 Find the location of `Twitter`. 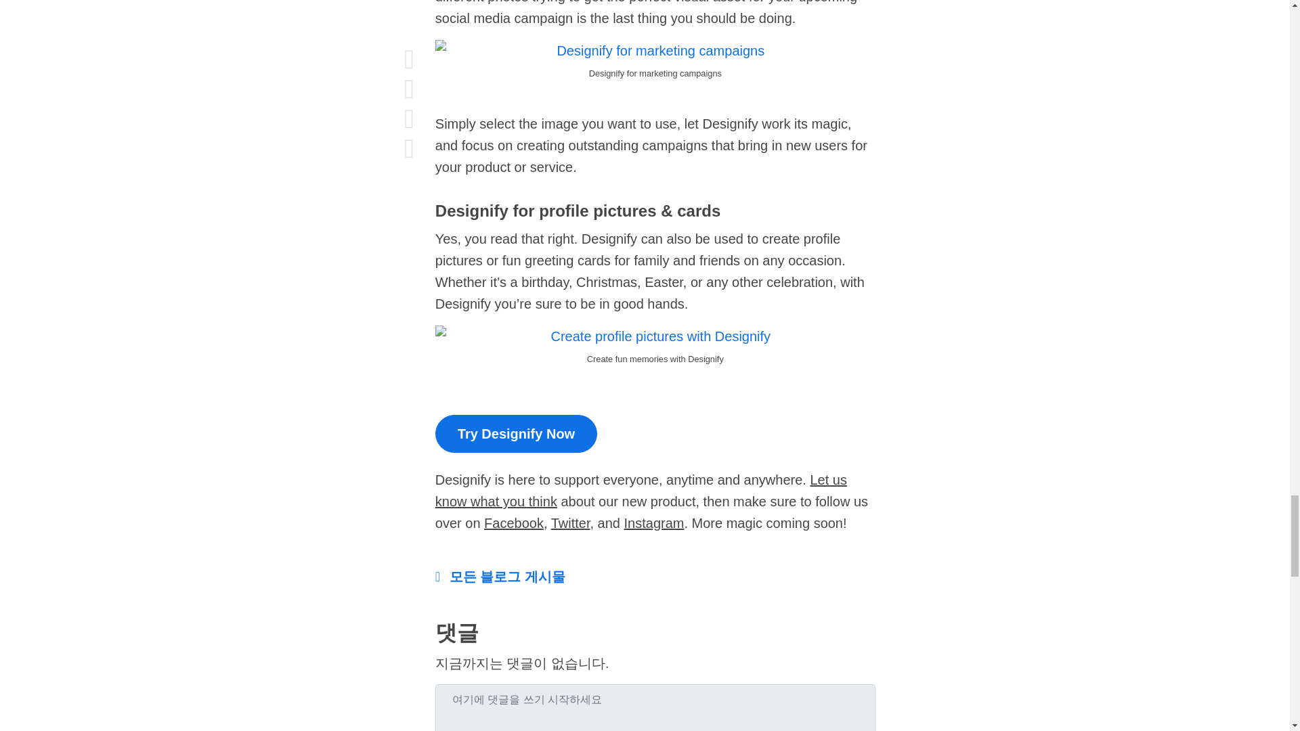

Twitter is located at coordinates (570, 523).